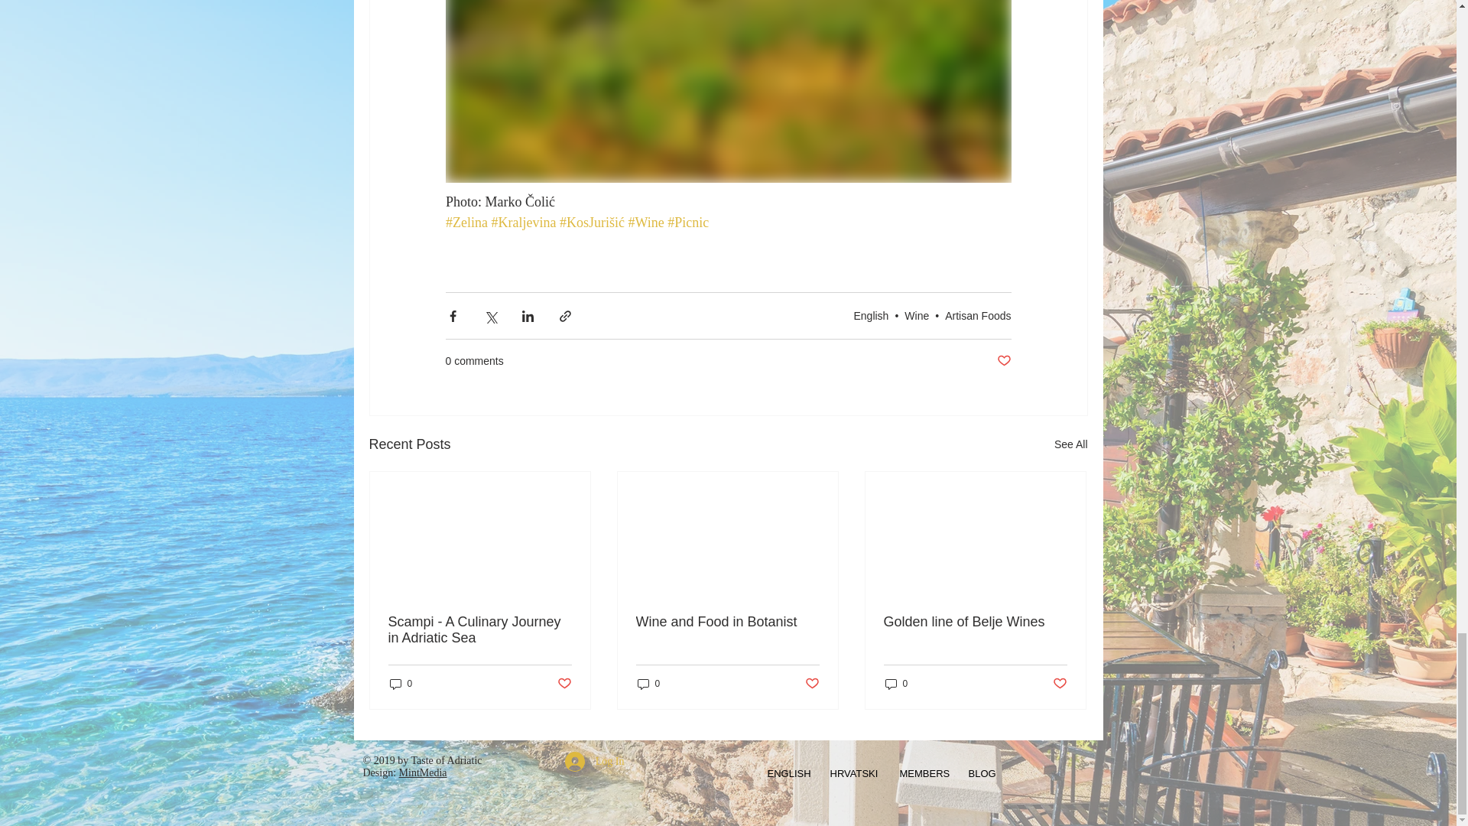  What do you see at coordinates (812, 684) in the screenshot?
I see `Post not marked as liked` at bounding box center [812, 684].